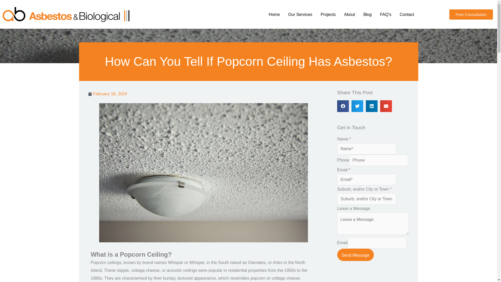 The width and height of the screenshot is (501, 282). I want to click on Contact, so click(407, 15).